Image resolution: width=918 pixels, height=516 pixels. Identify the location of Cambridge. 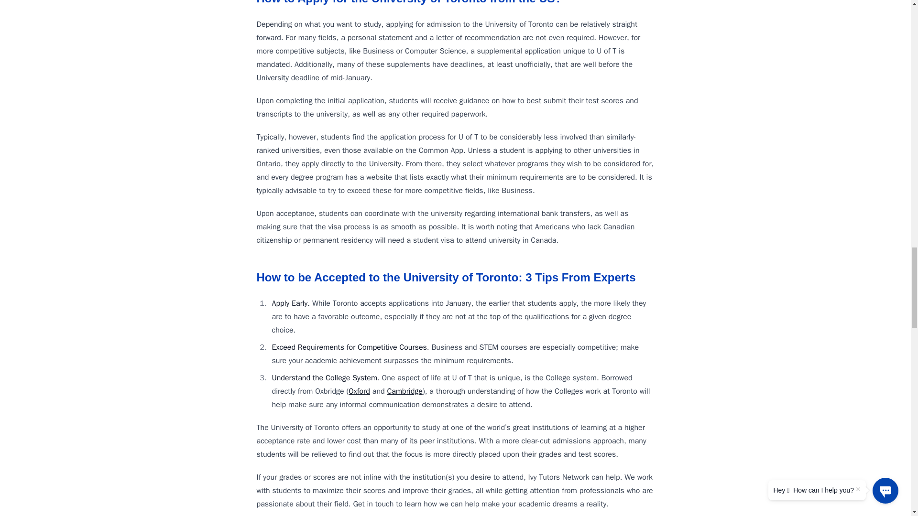
(404, 391).